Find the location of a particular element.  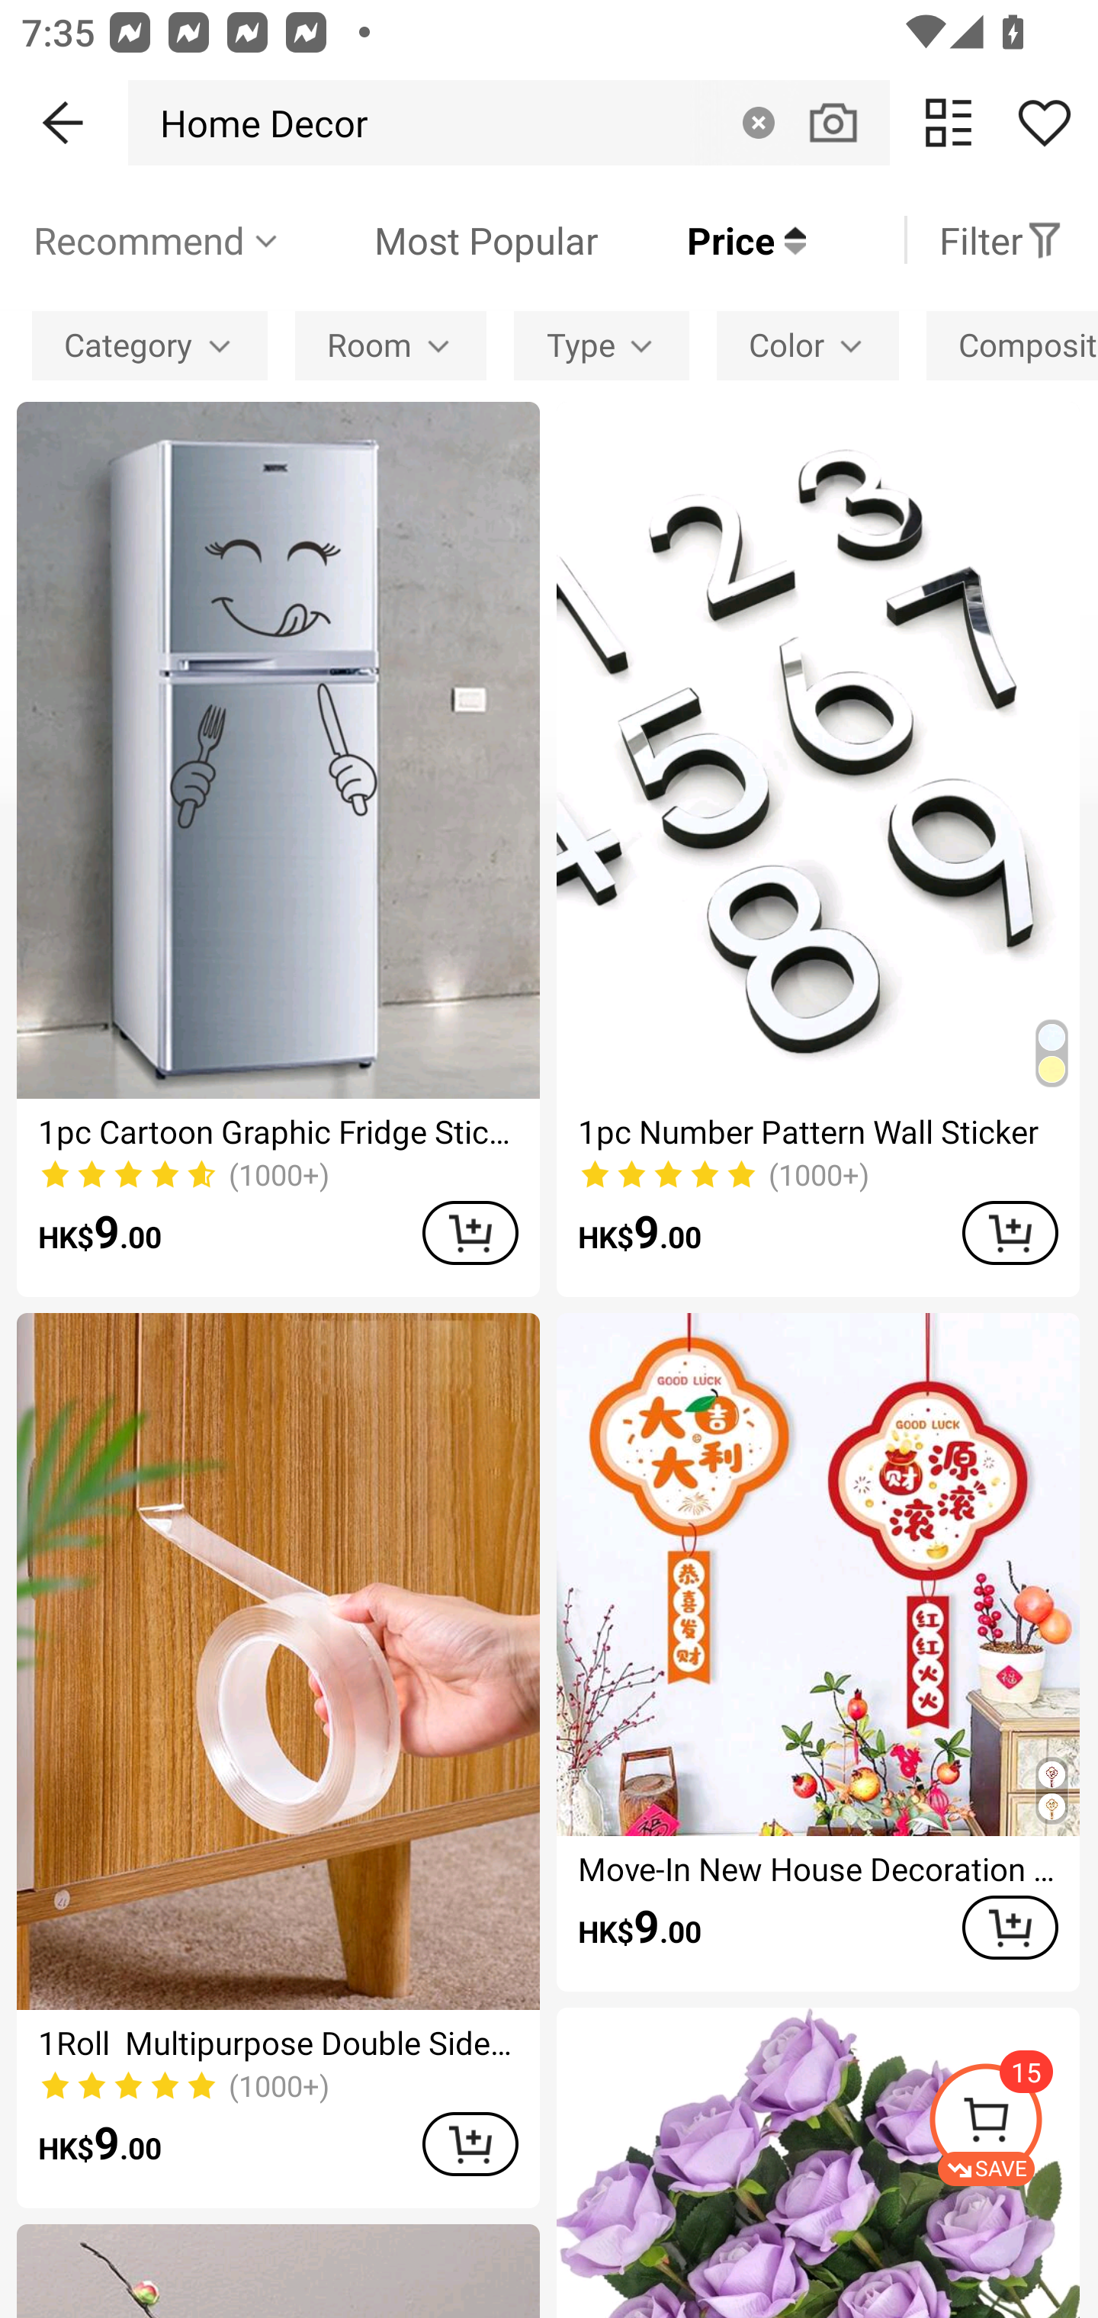

Filter is located at coordinates (1001, 239).